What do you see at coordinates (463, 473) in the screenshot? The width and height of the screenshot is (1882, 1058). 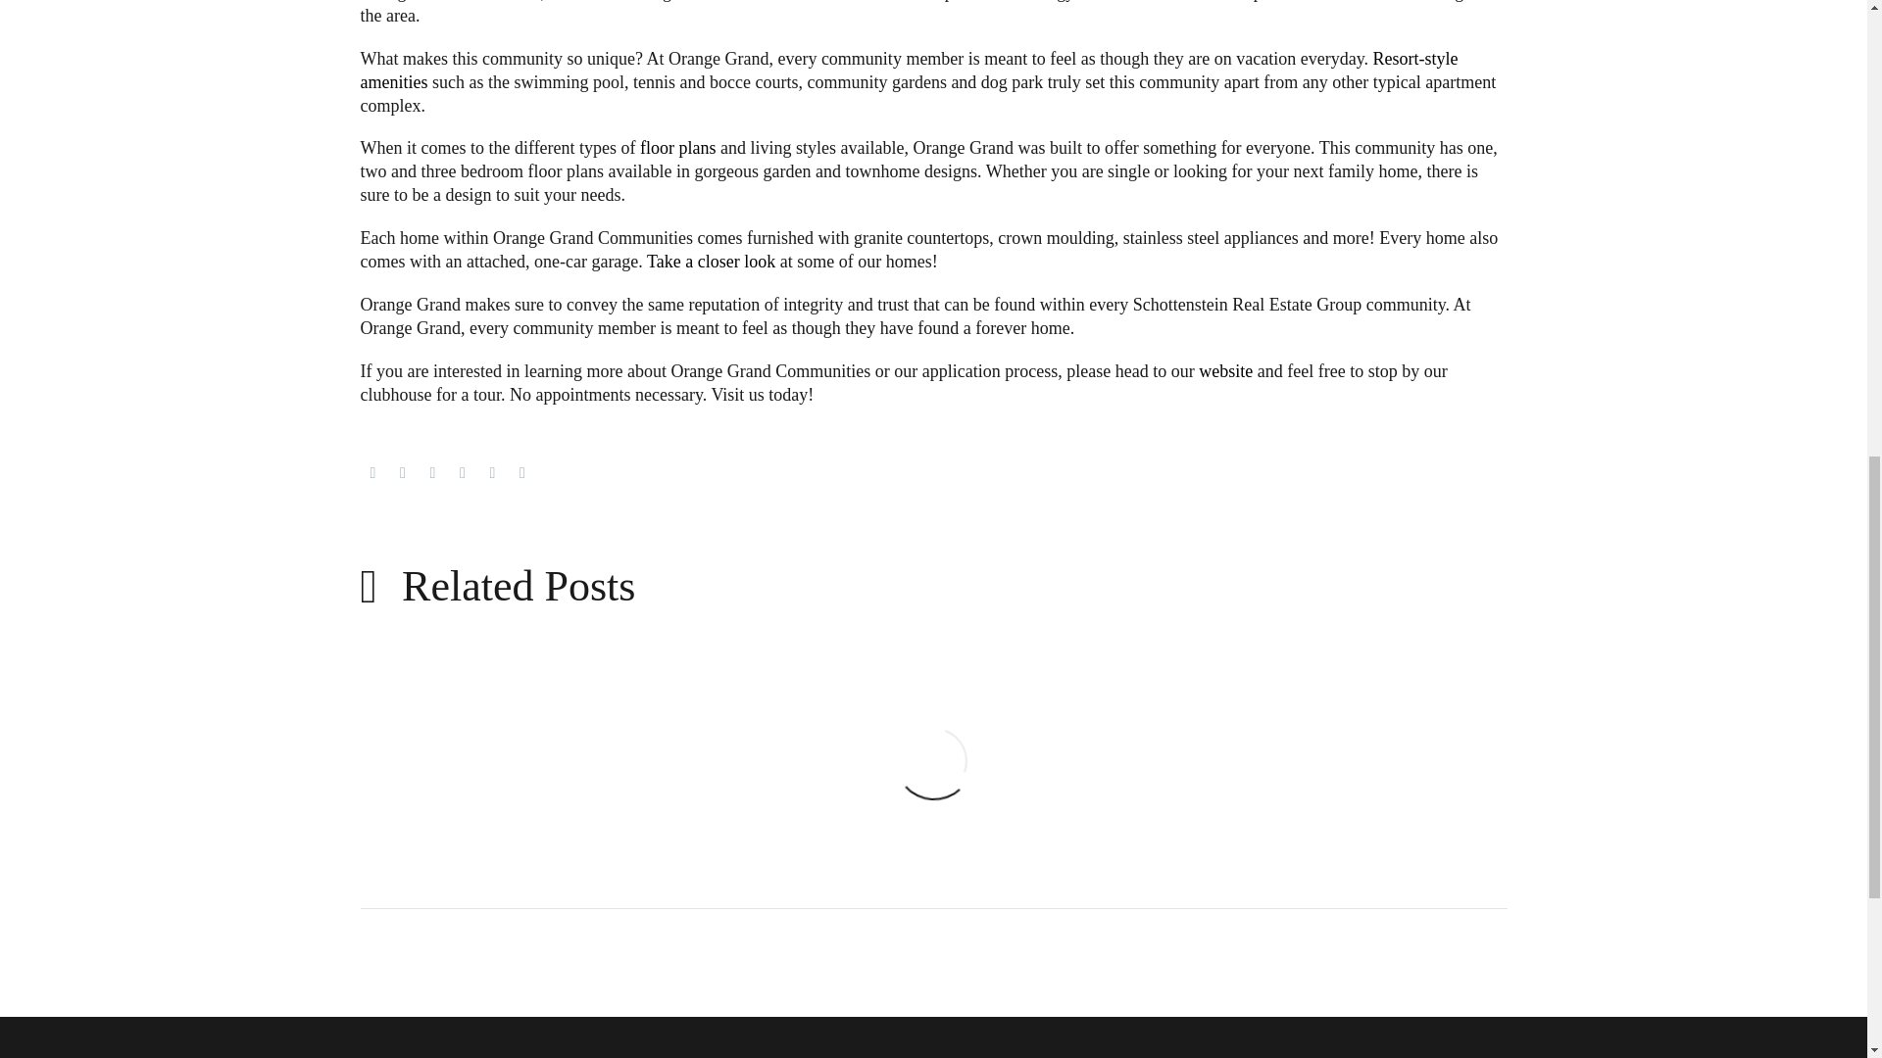 I see `Tumblr` at bounding box center [463, 473].